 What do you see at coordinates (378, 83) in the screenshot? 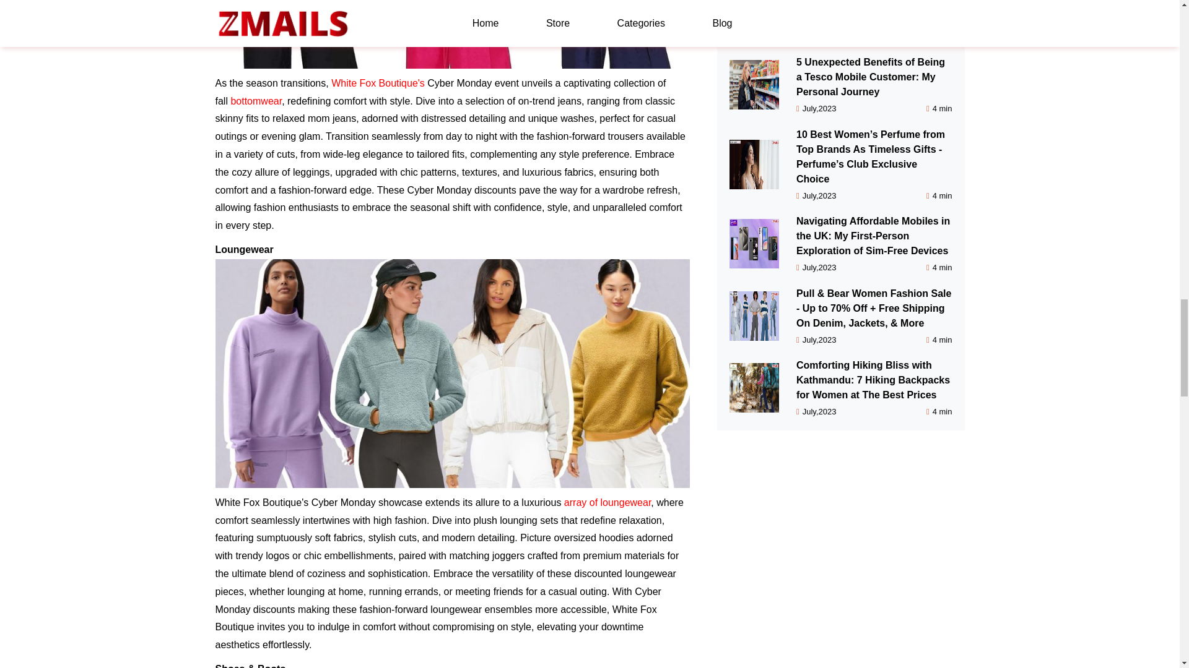
I see `White Fox Boutique's` at bounding box center [378, 83].